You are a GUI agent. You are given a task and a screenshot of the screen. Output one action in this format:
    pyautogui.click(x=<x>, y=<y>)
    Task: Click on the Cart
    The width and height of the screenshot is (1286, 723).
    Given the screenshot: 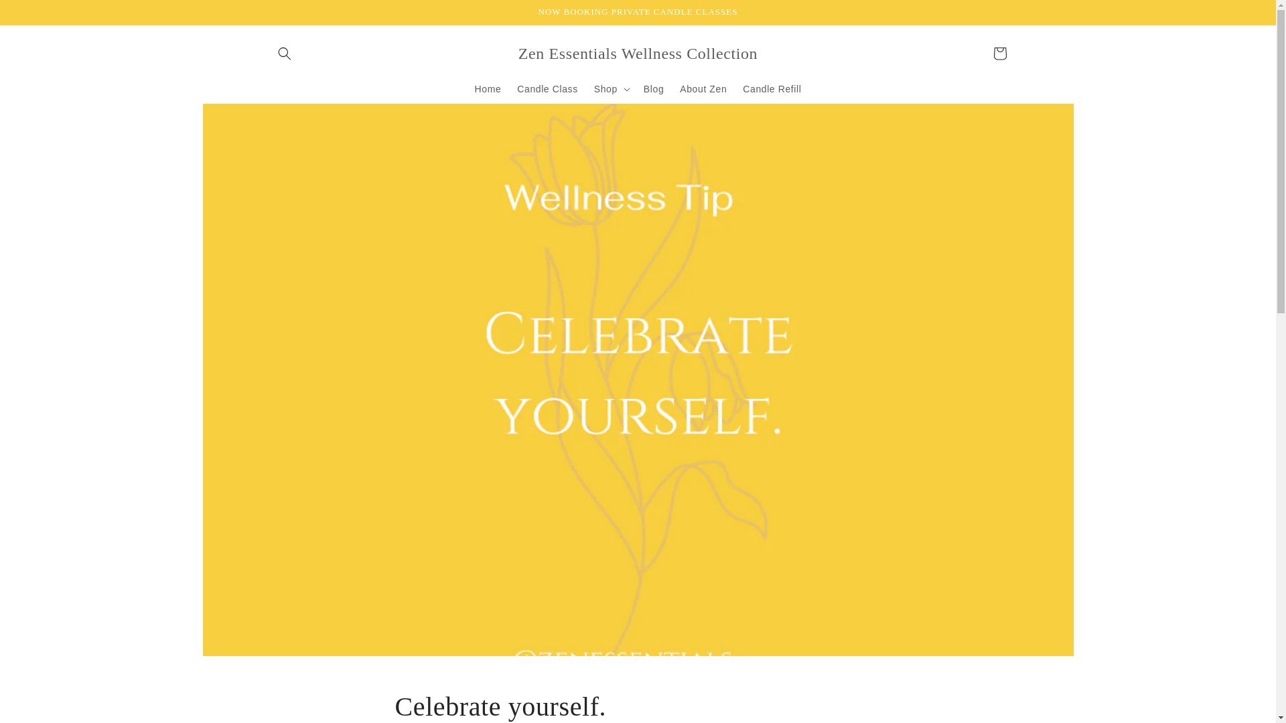 What is the action you would take?
    pyautogui.click(x=999, y=54)
    